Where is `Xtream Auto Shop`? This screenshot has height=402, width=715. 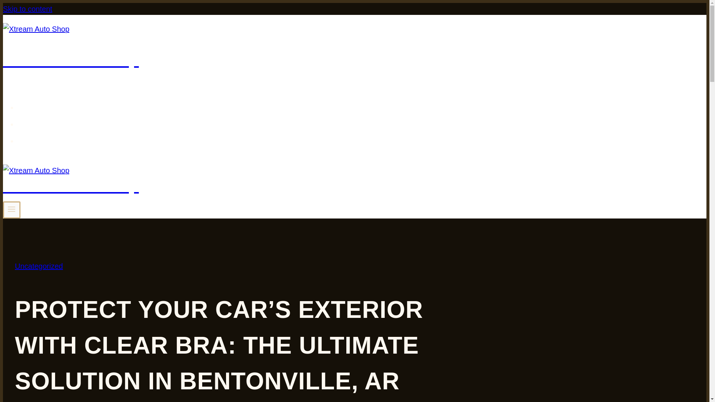
Xtream Auto Shop is located at coordinates (243, 47).